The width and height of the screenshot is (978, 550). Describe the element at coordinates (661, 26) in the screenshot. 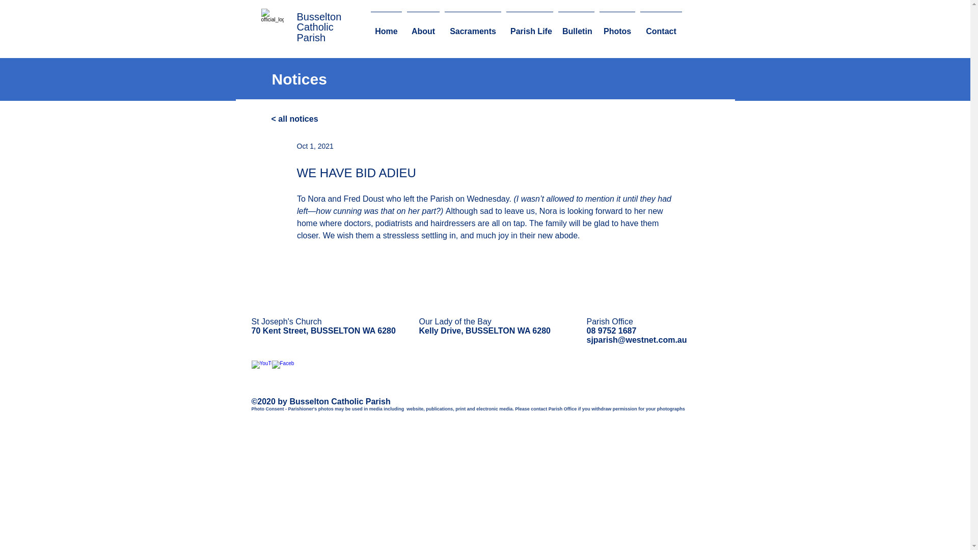

I see `Contact` at that location.